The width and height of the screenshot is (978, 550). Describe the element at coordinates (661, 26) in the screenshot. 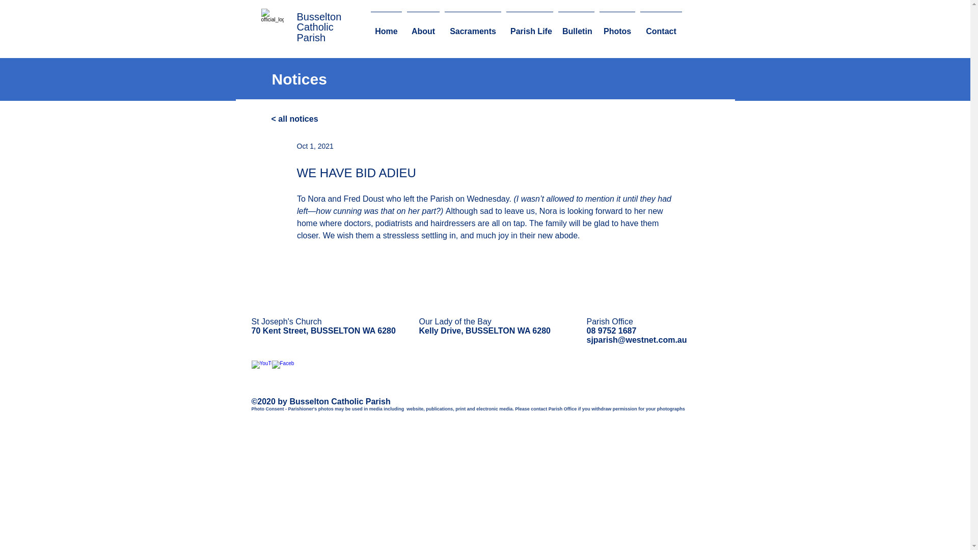

I see `Contact` at that location.